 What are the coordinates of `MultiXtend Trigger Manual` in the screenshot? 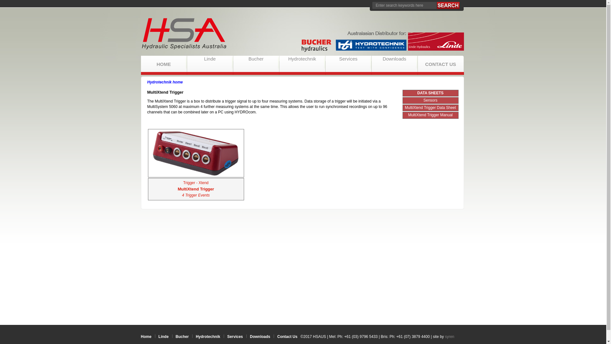 It's located at (430, 115).